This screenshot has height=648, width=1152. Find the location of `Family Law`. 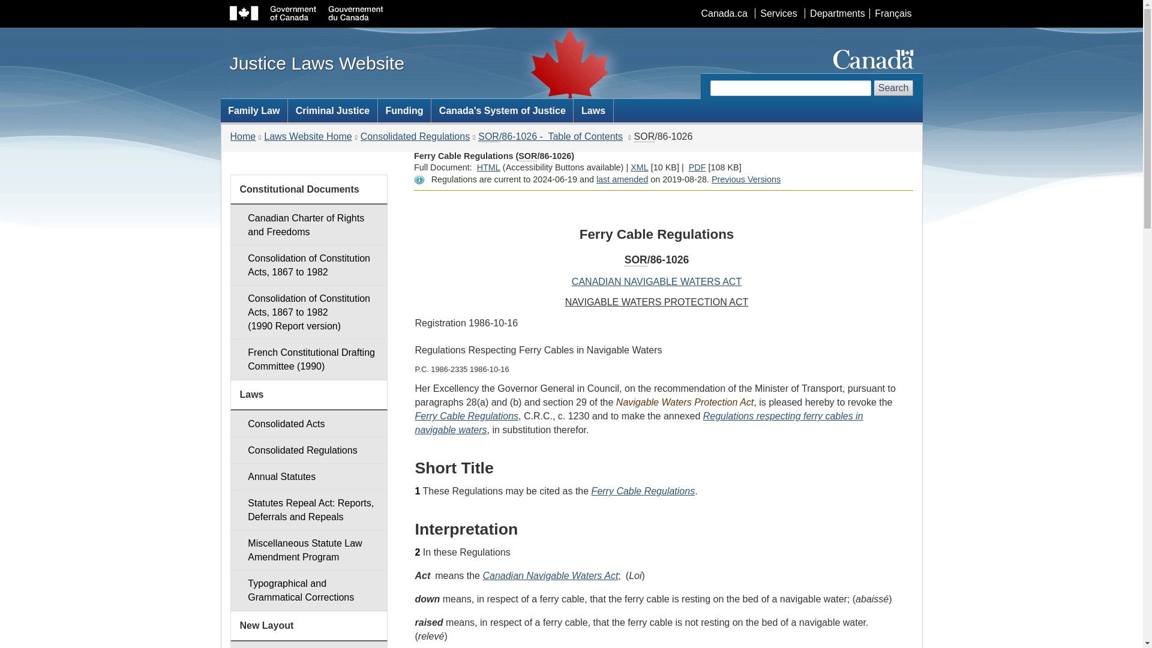

Family Law is located at coordinates (254, 110).